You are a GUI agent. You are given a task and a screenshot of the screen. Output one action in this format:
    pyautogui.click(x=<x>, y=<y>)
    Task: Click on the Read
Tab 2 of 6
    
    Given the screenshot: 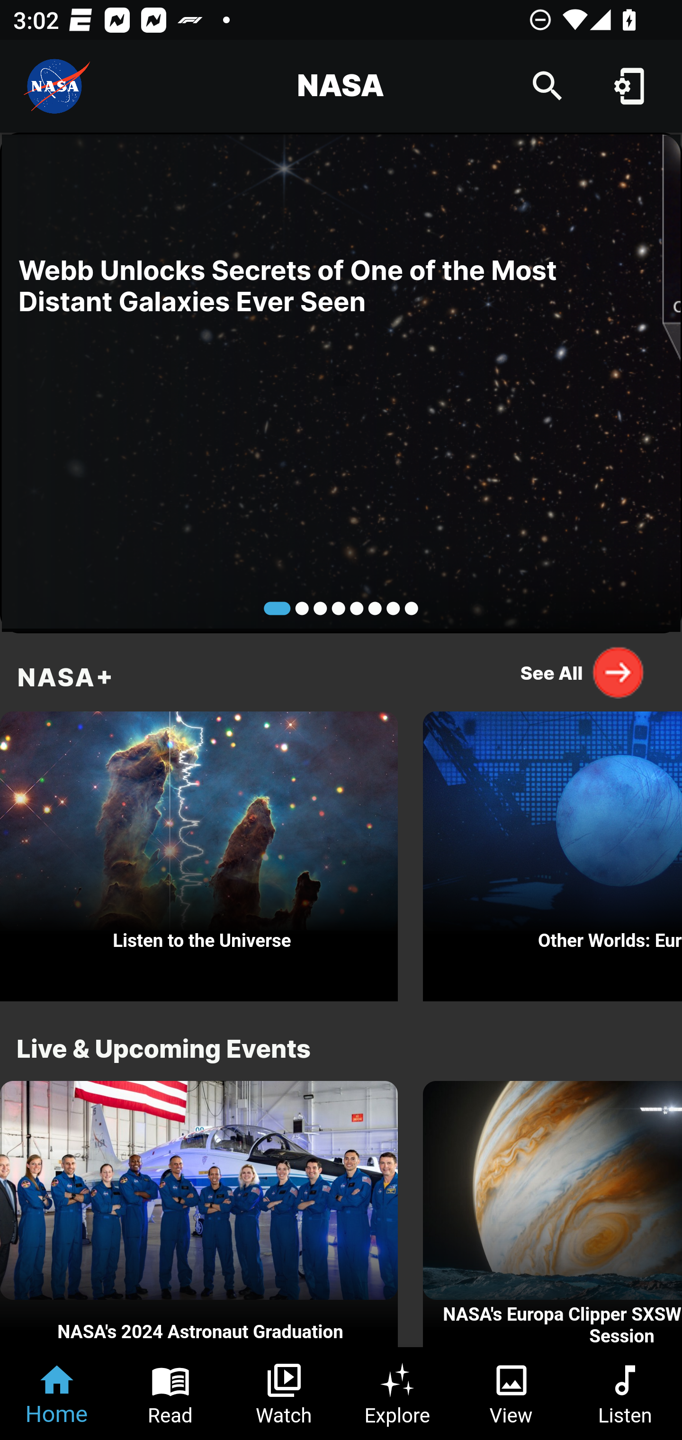 What is the action you would take?
    pyautogui.click(x=170, y=1394)
    